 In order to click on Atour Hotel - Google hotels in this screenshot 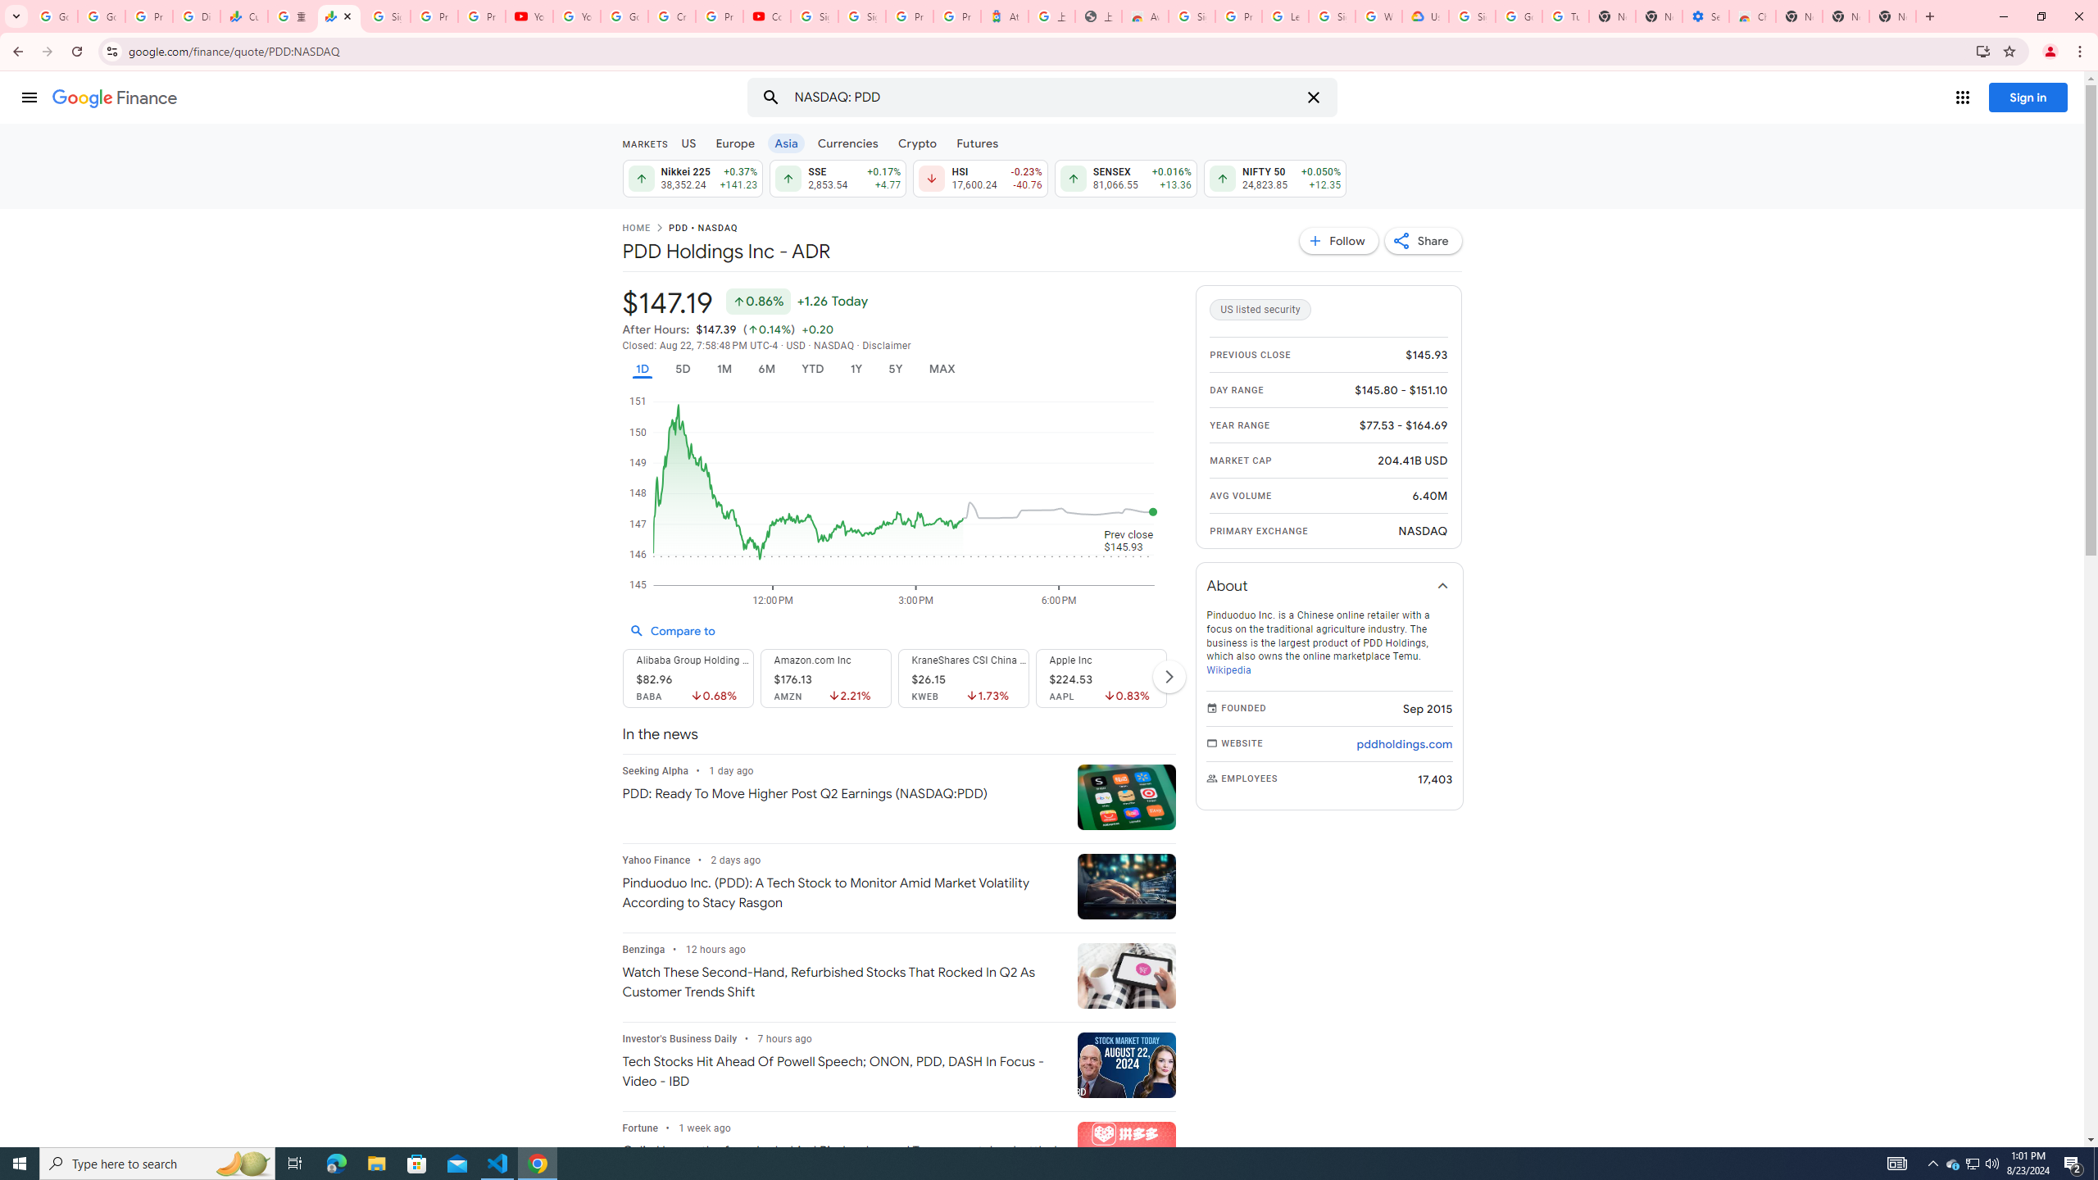, I will do `click(1005, 16)`.